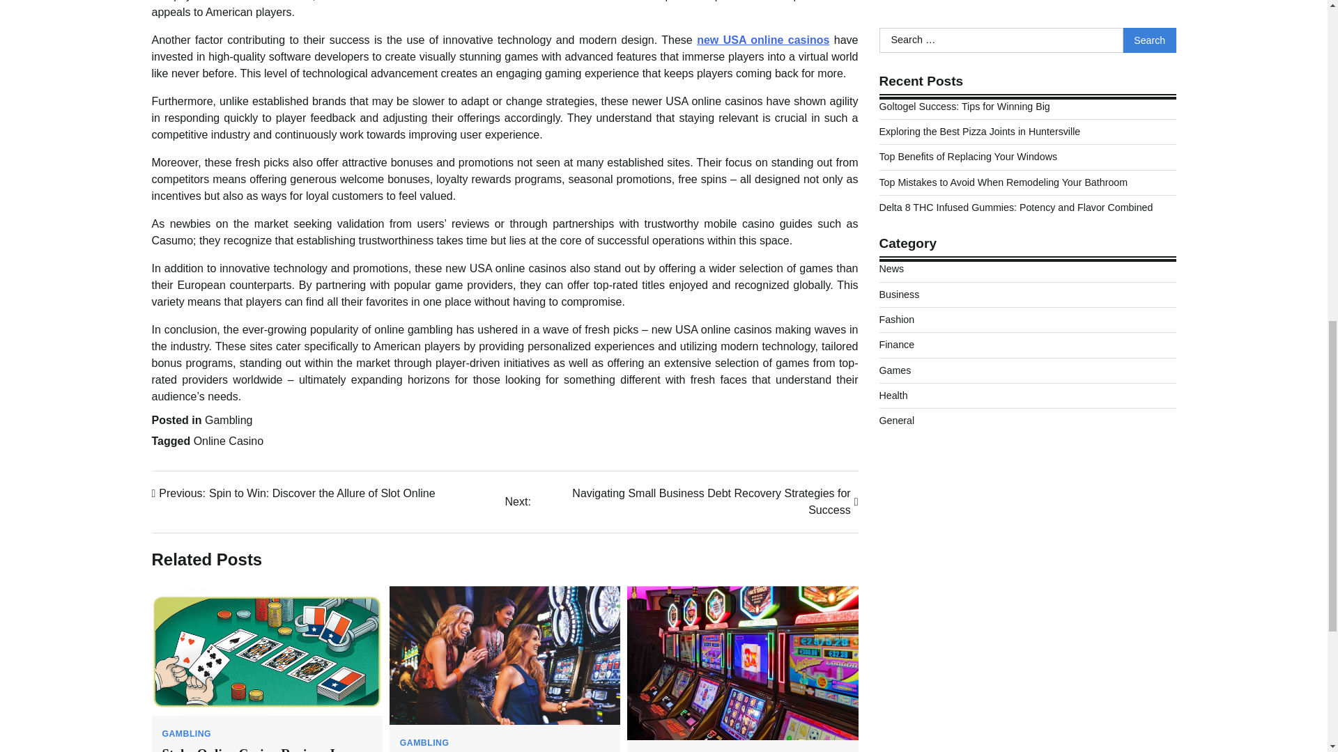 The width and height of the screenshot is (1338, 752). What do you see at coordinates (187, 733) in the screenshot?
I see `new USA online casinos` at bounding box center [187, 733].